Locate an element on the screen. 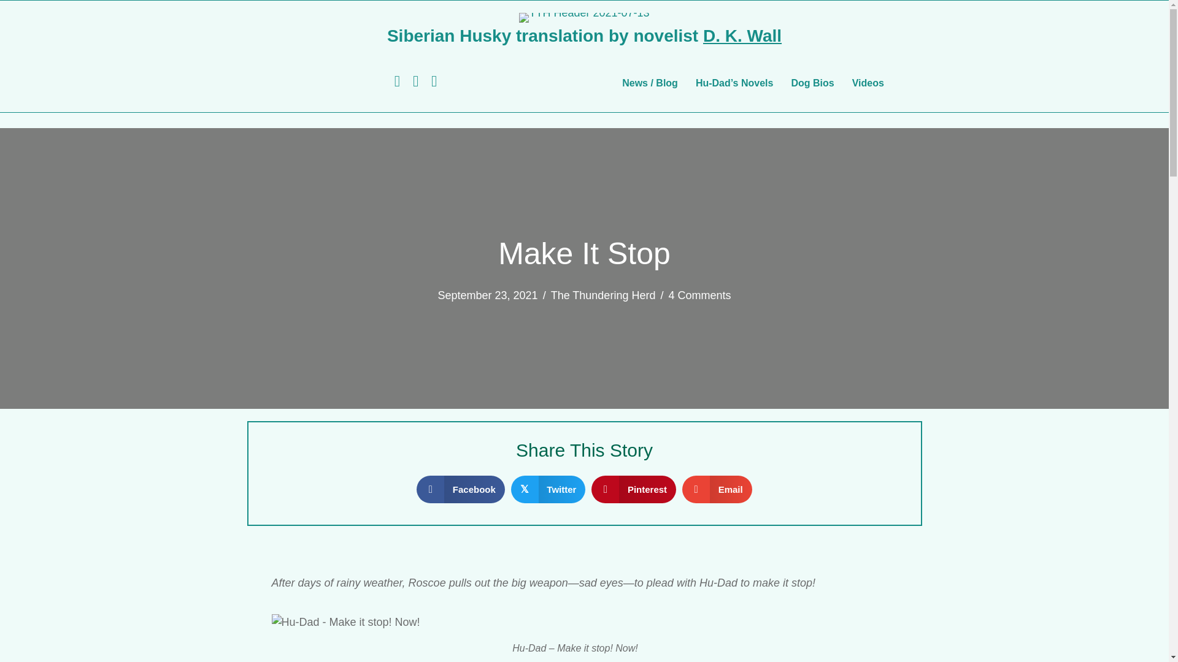 The image size is (1178, 662). 4 Comments is located at coordinates (699, 295).